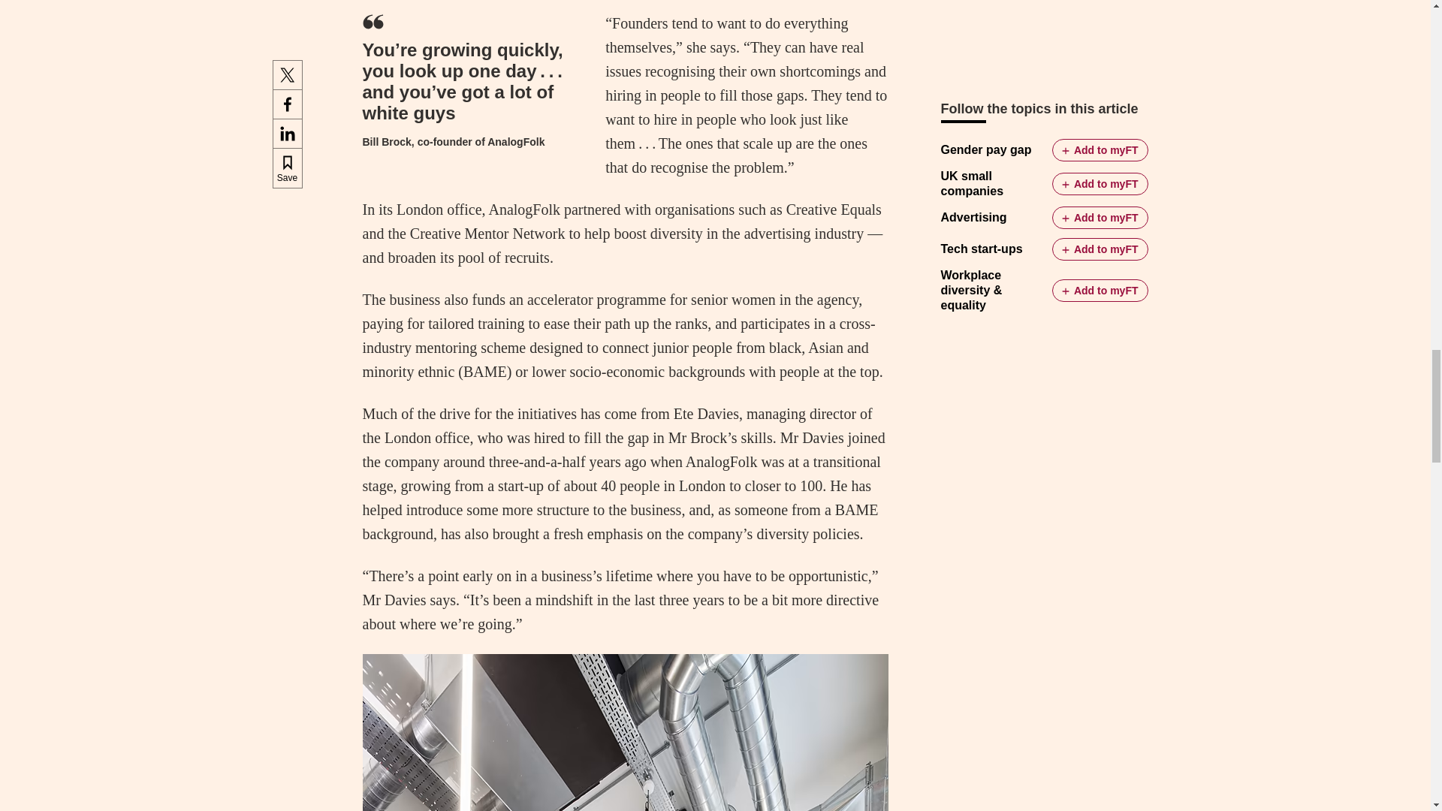  Describe the element at coordinates (1100, 184) in the screenshot. I see `Add UK small companies to myFT` at that location.